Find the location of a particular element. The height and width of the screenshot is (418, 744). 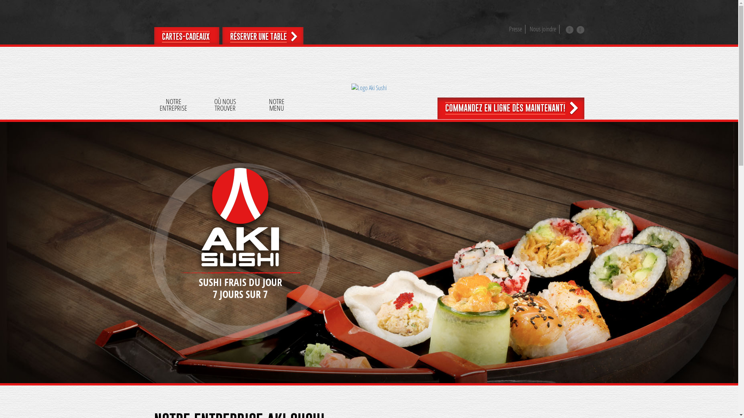

Presse is located at coordinates (515, 29).